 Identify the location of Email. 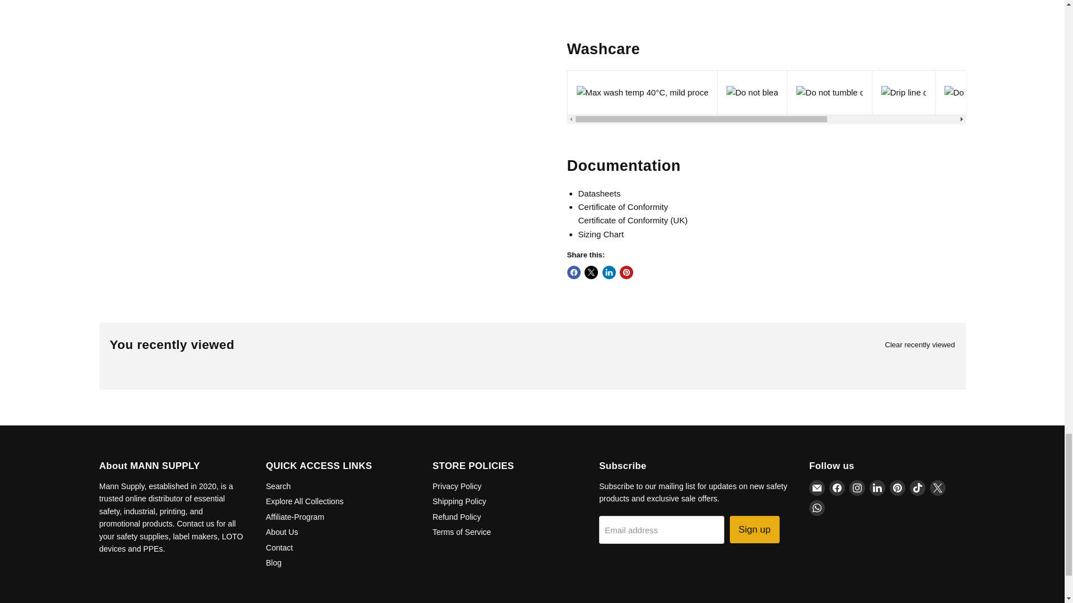
(817, 487).